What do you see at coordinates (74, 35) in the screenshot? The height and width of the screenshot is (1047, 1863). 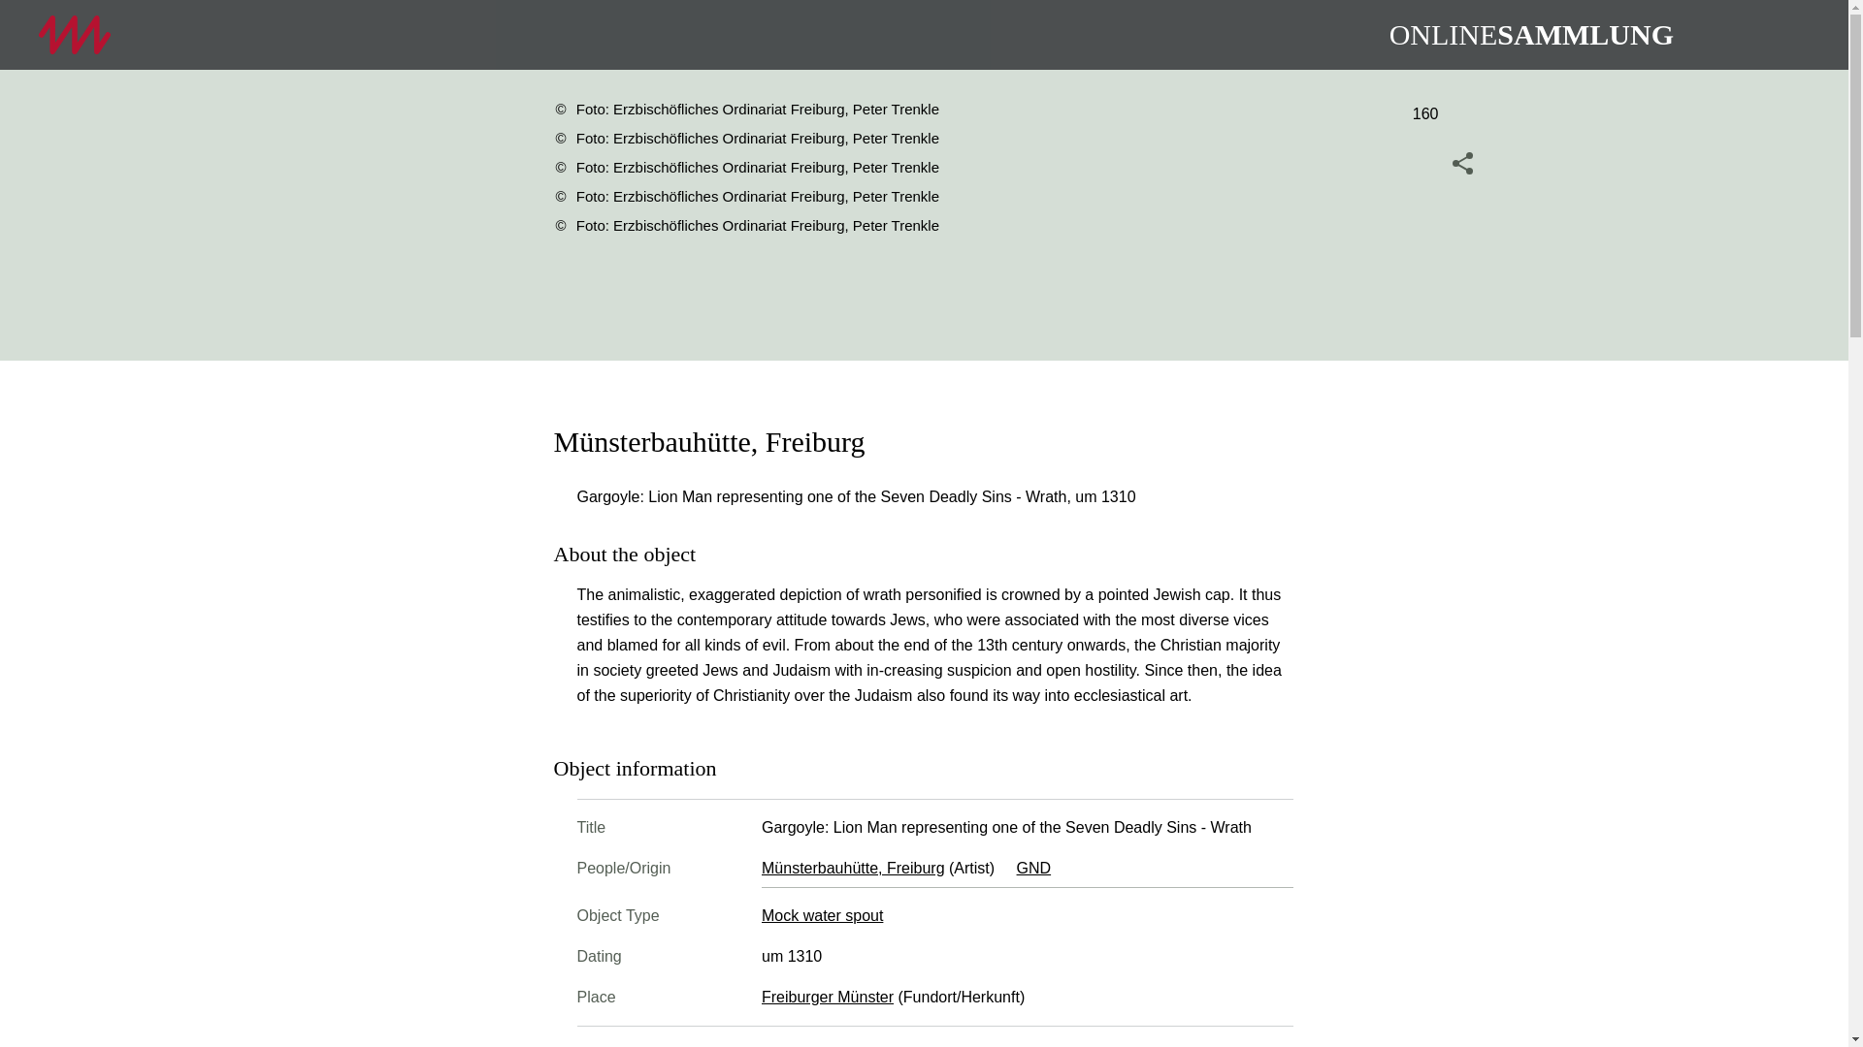 I see `Go to Stadtische Museen` at bounding box center [74, 35].